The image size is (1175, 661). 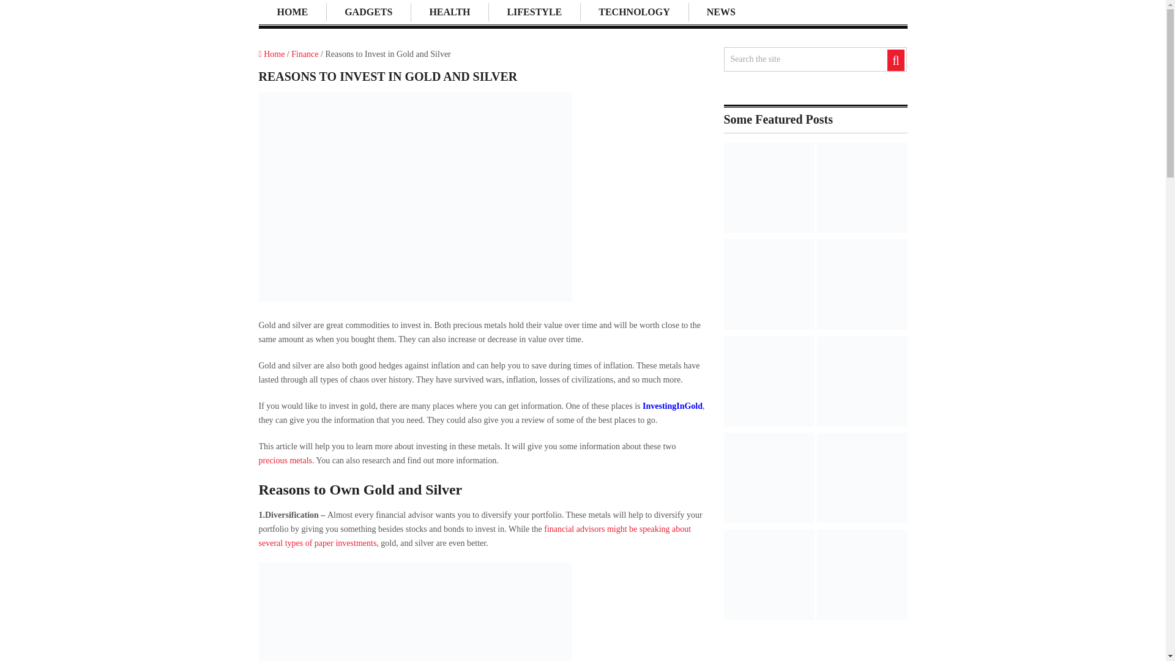 I want to click on HOME, so click(x=293, y=12).